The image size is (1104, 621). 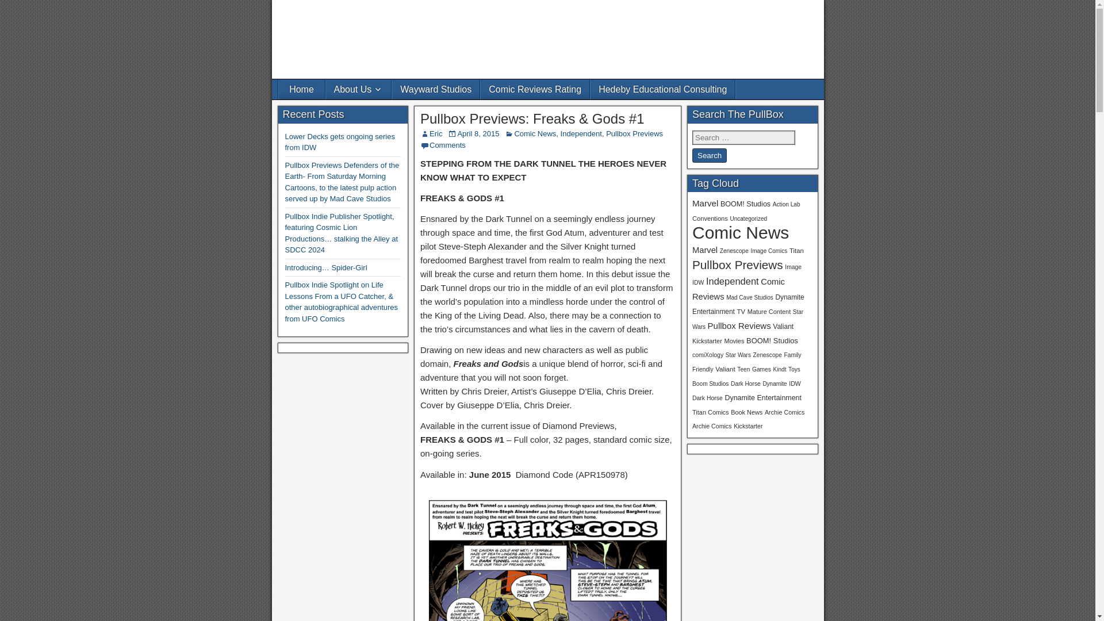 What do you see at coordinates (435, 89) in the screenshot?
I see `Wayward Studios` at bounding box center [435, 89].